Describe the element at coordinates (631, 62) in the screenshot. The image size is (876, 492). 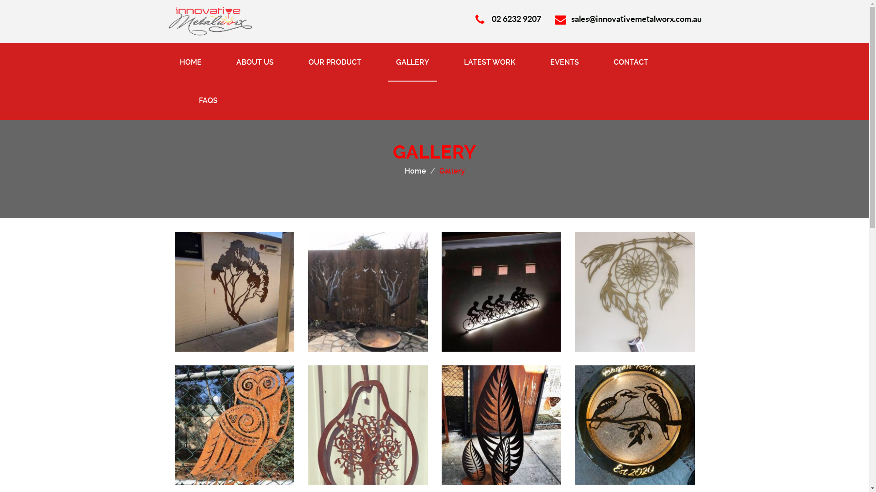
I see `CONTACT` at that location.